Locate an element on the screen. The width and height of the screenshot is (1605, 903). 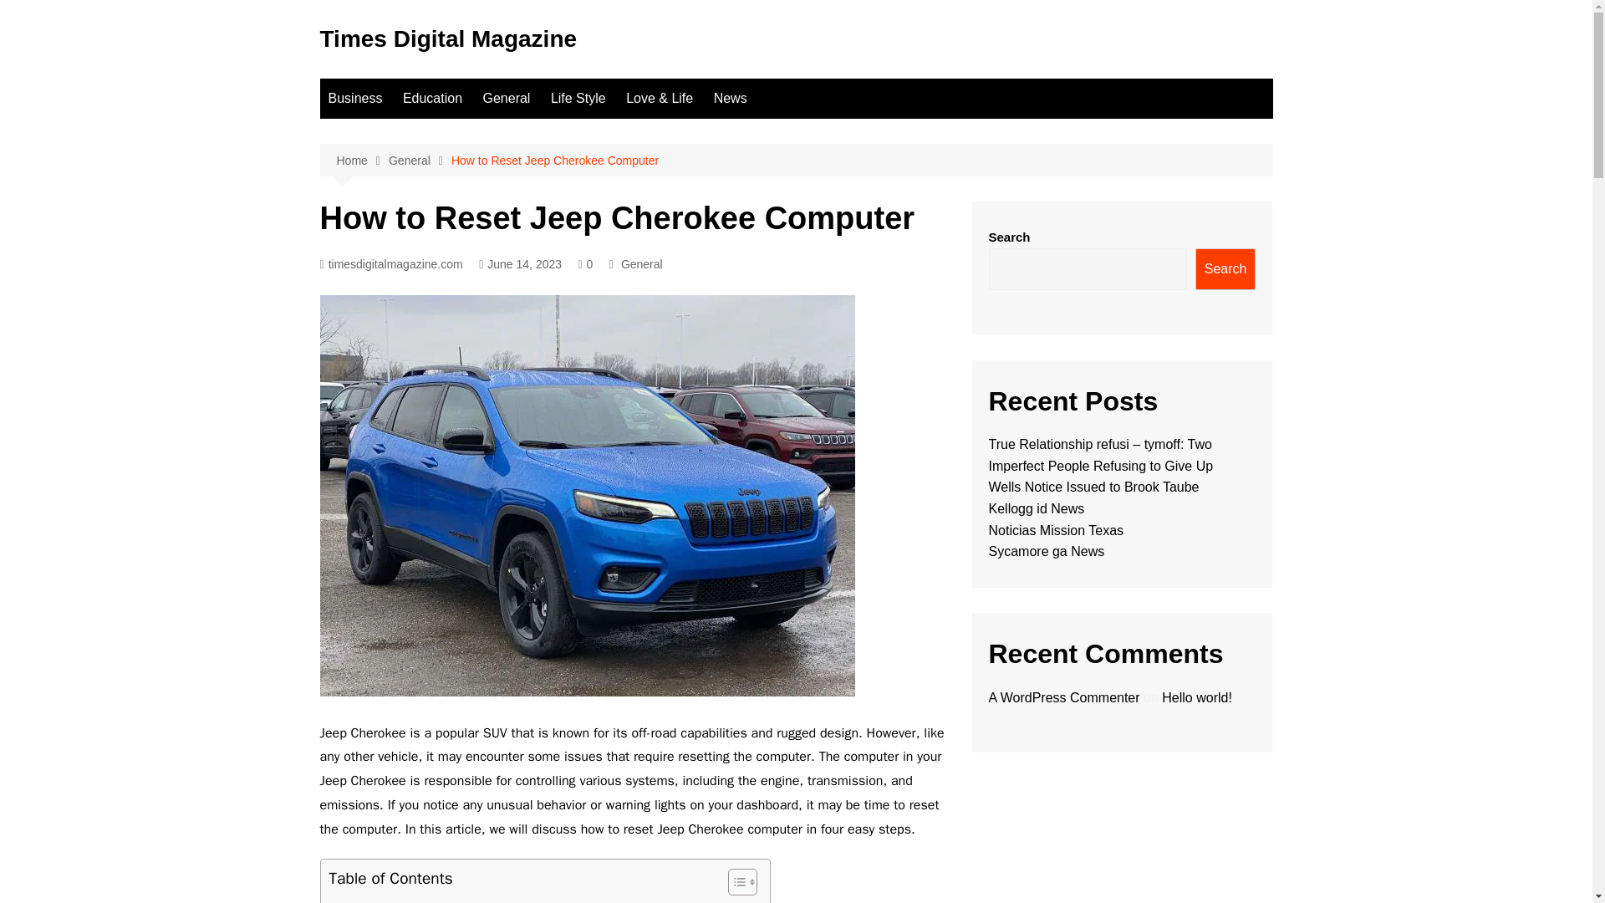
Education is located at coordinates (432, 98).